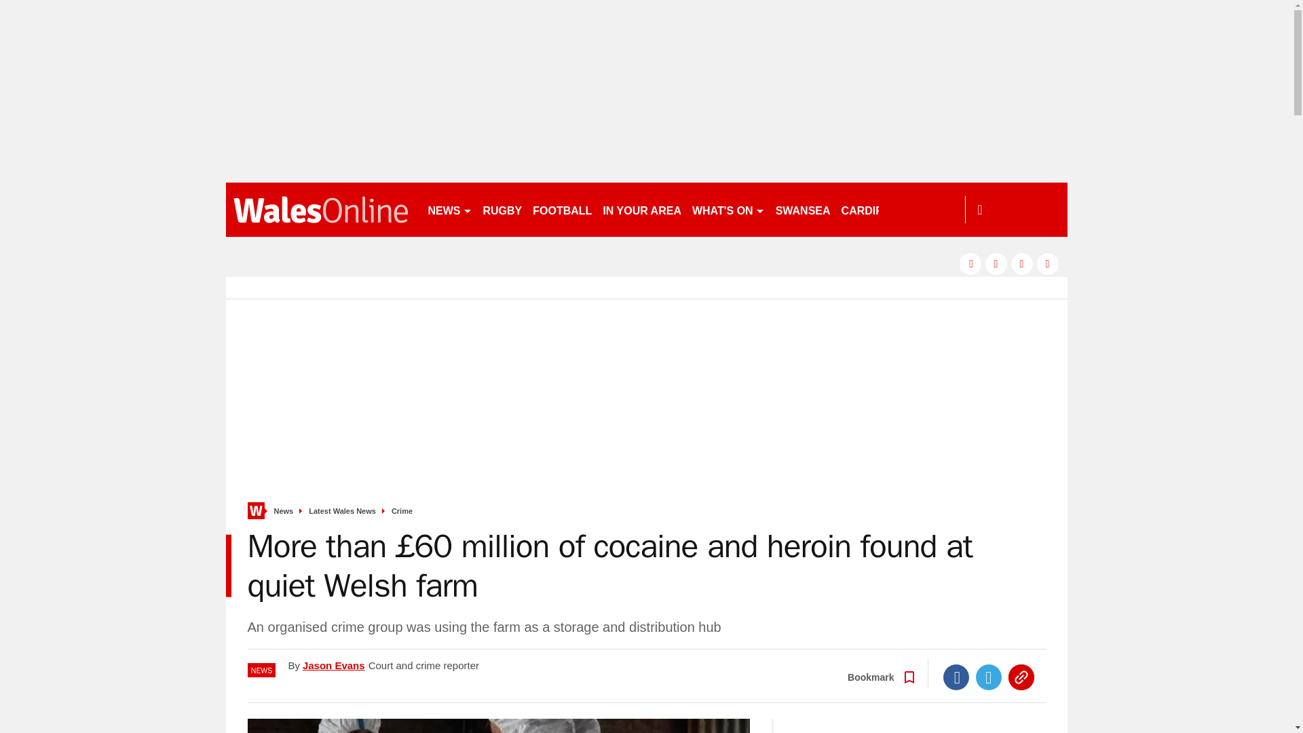 The width and height of the screenshot is (1303, 733). Describe the element at coordinates (1048, 263) in the screenshot. I see `instagram` at that location.